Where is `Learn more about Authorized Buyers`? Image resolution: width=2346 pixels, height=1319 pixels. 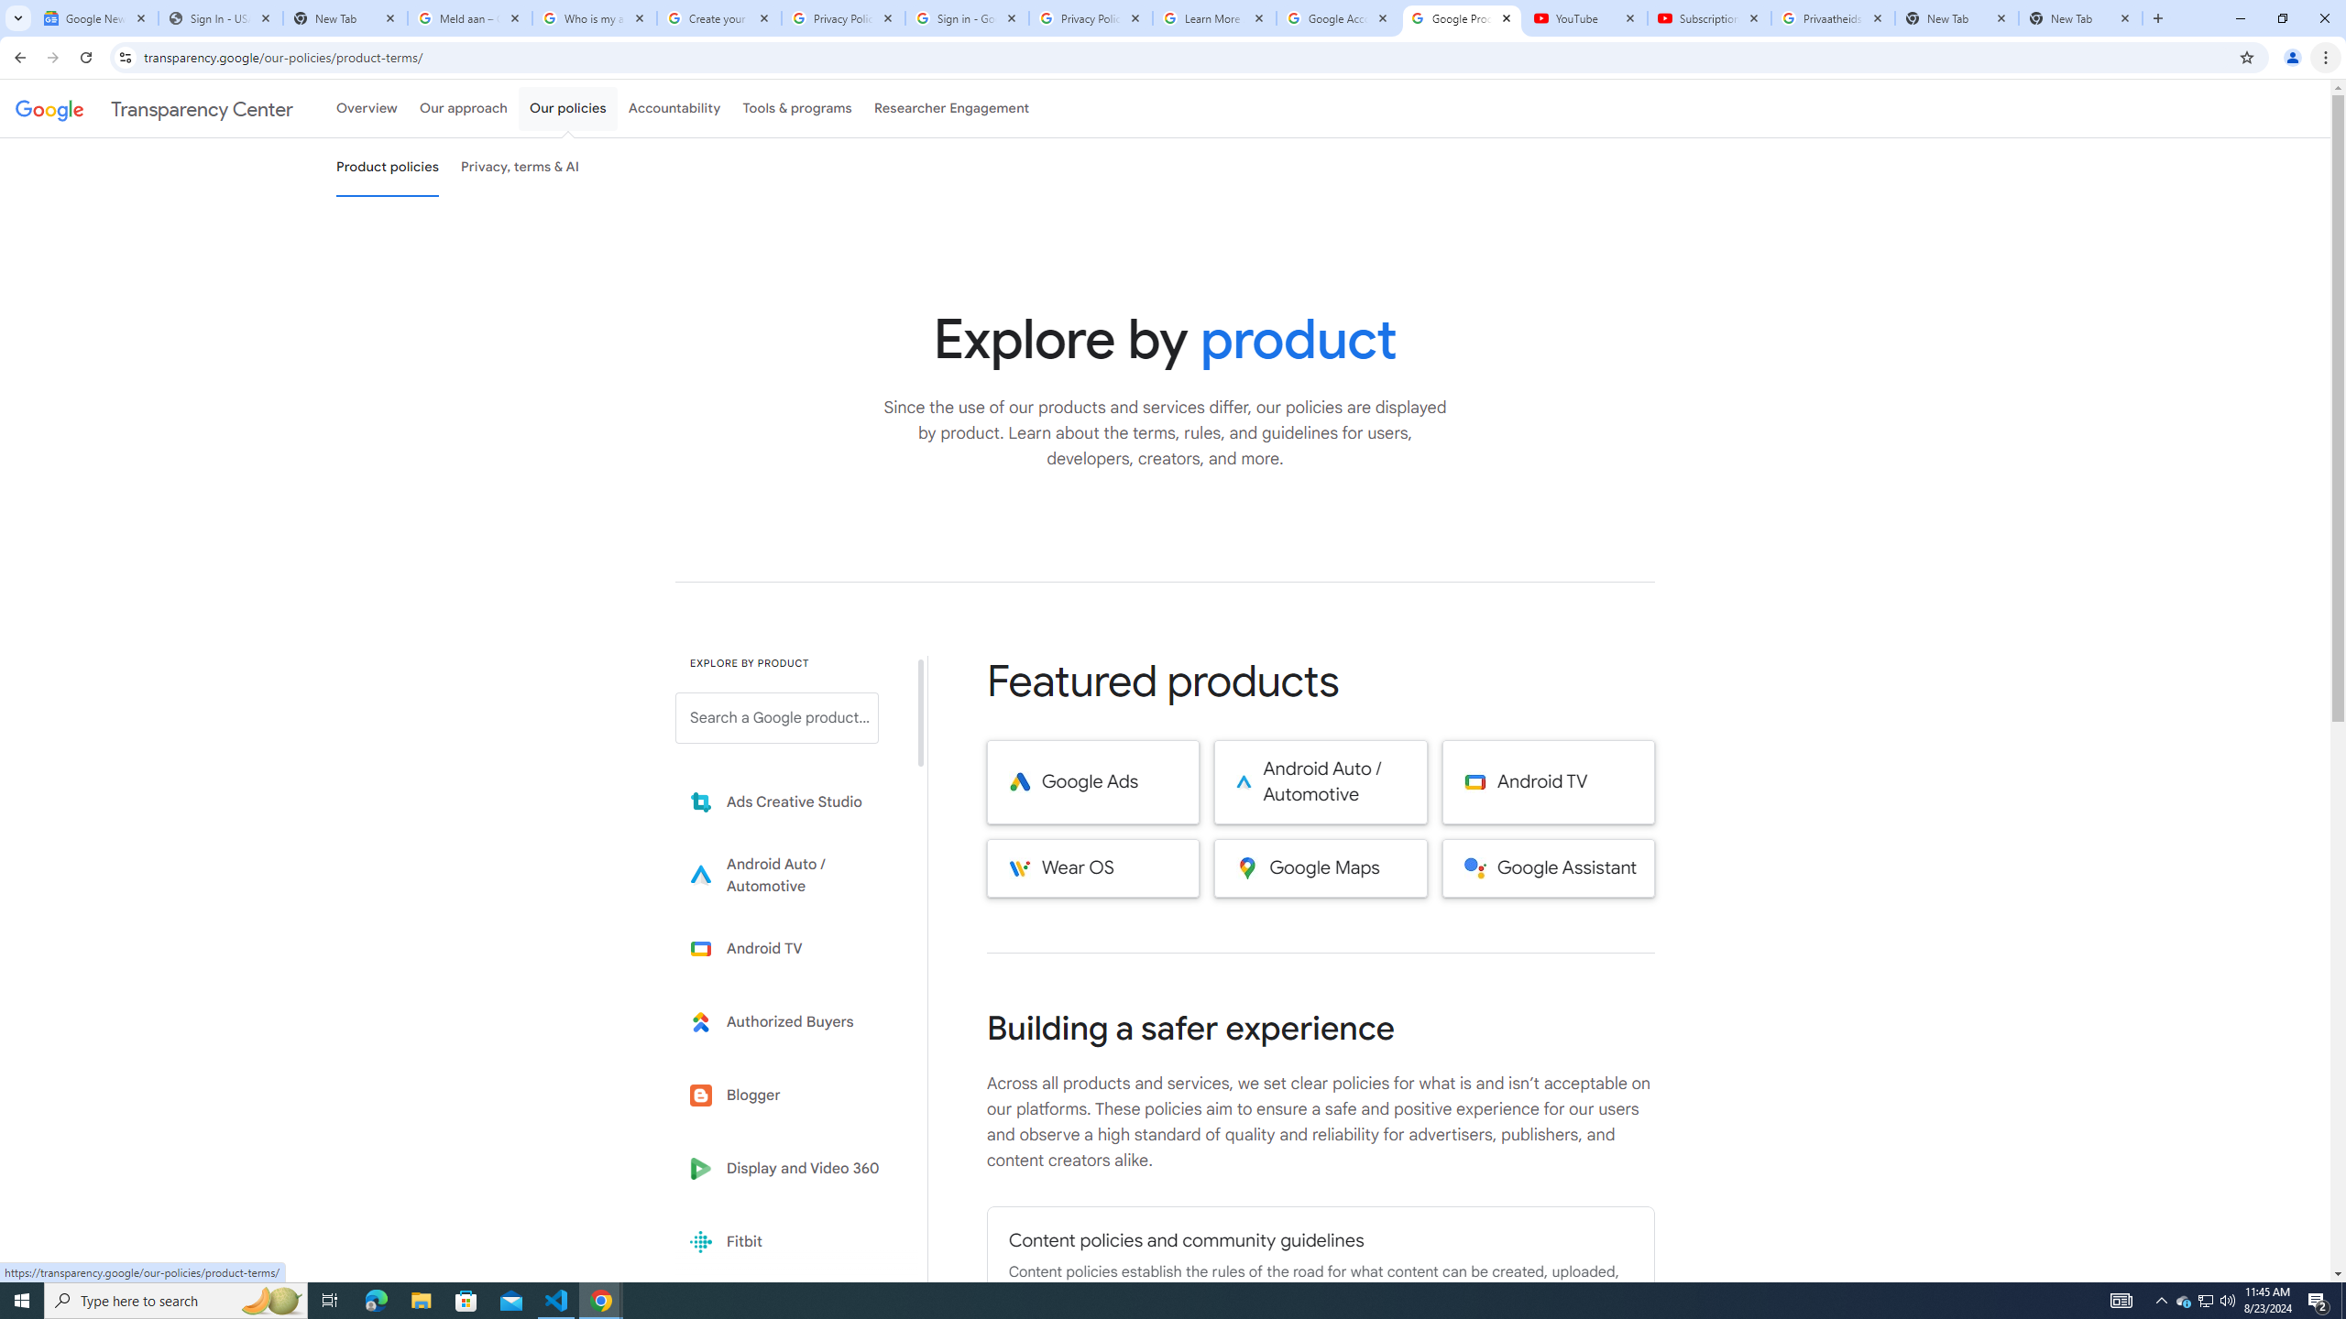
Learn more about Authorized Buyers is located at coordinates (790, 1022).